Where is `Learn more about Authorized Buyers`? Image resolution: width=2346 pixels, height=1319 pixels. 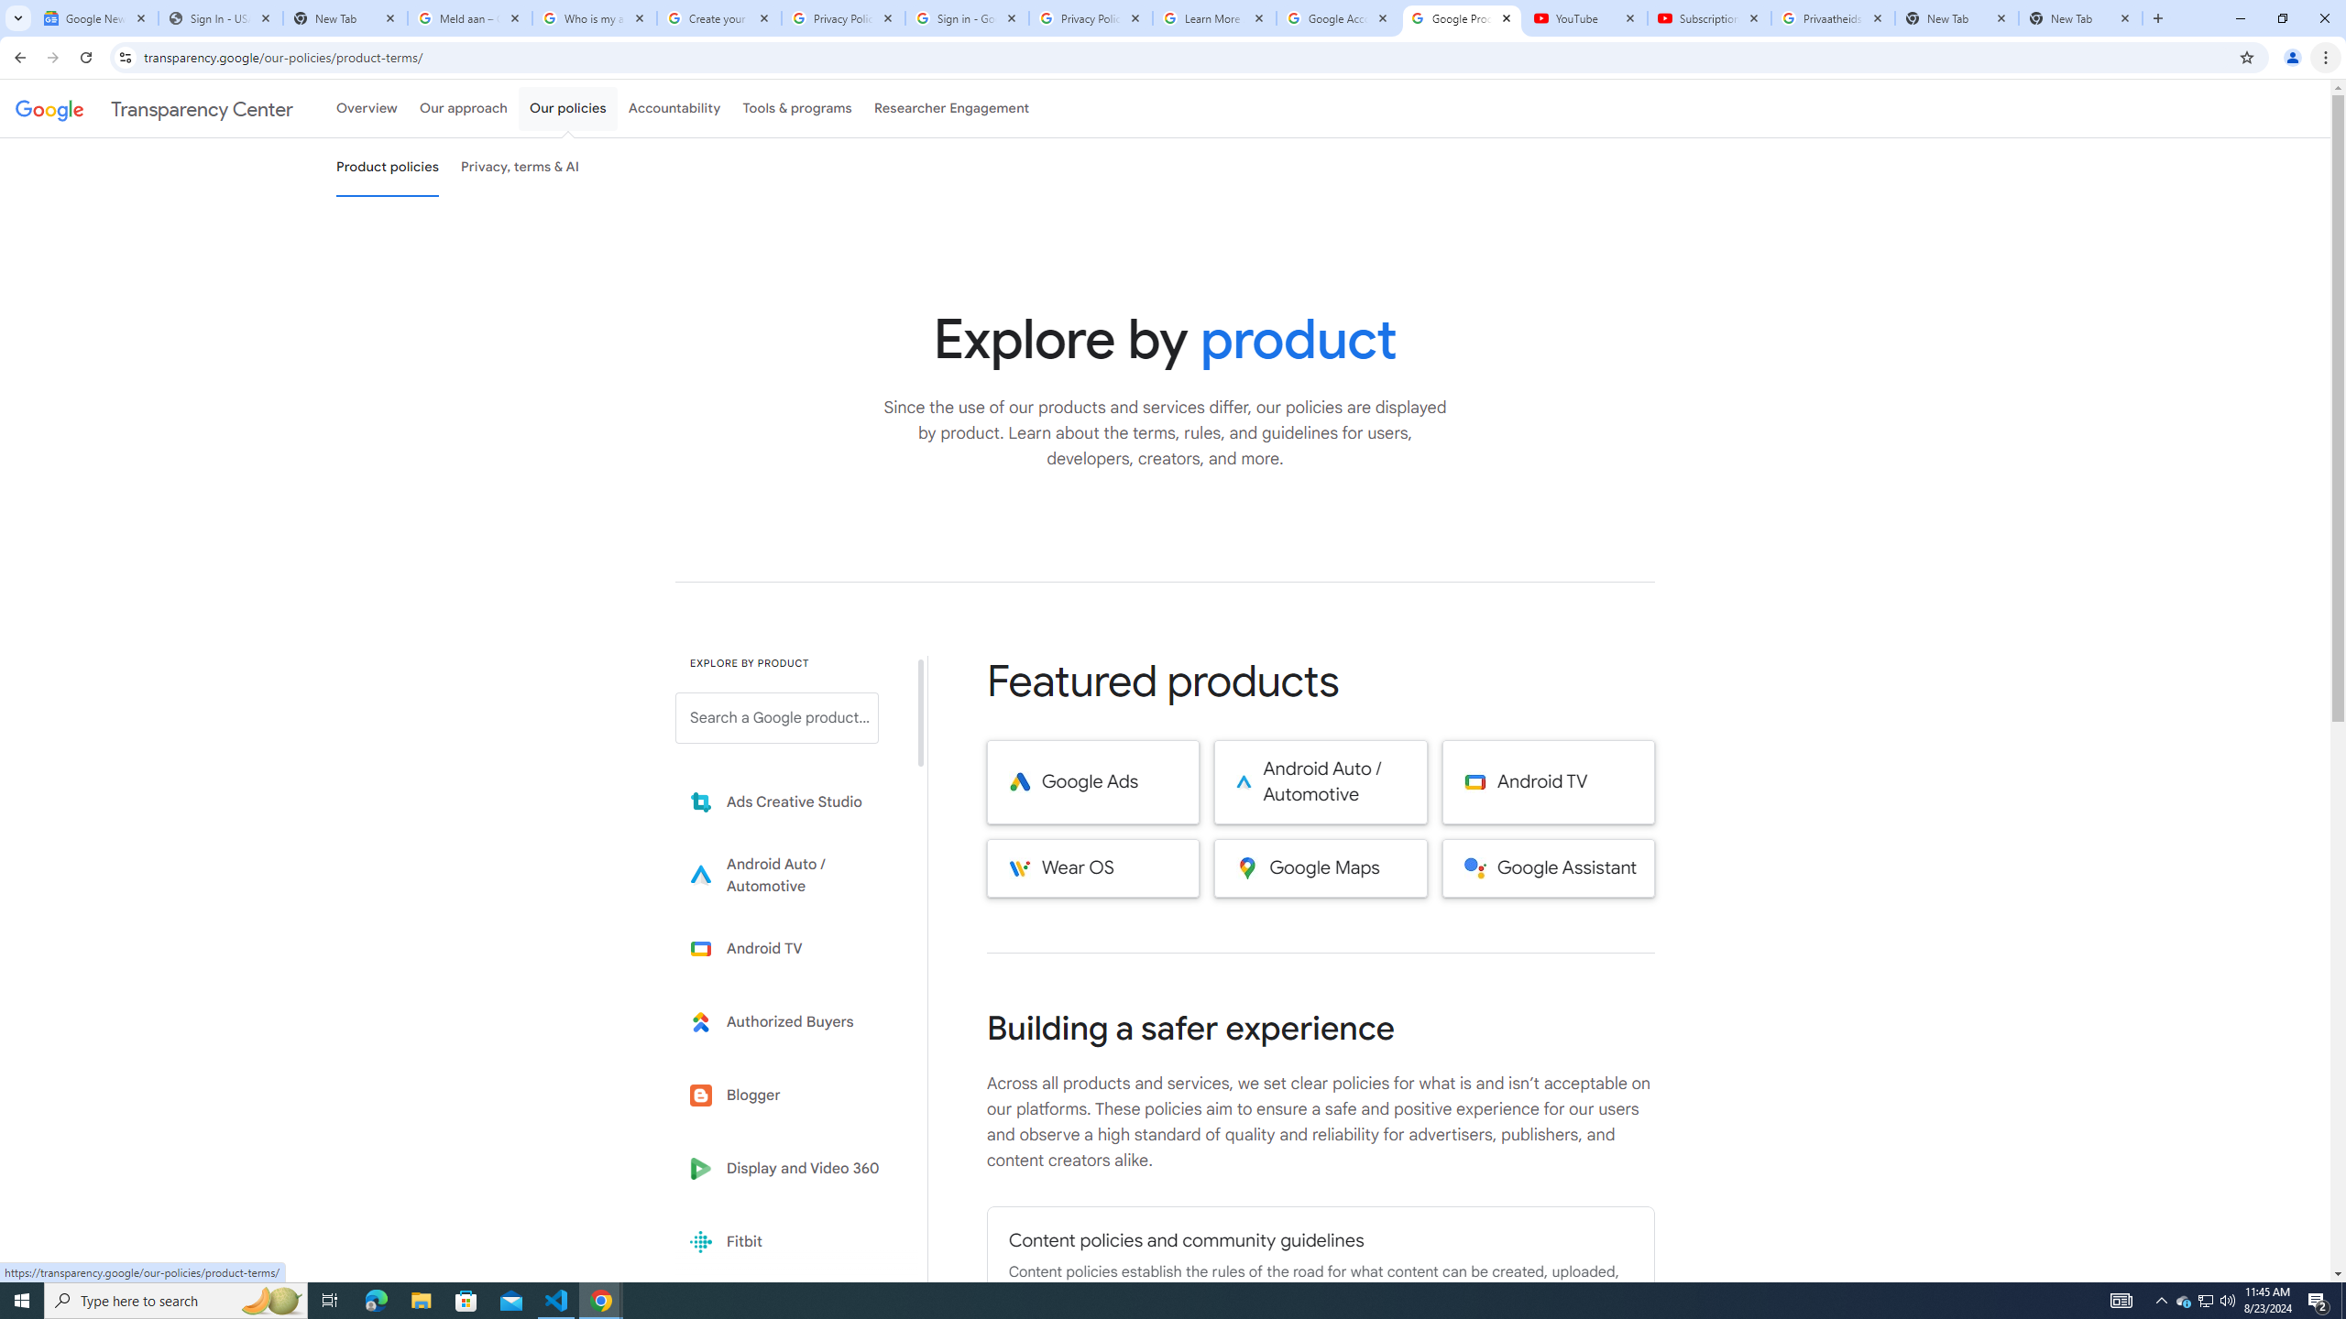
Learn more about Authorized Buyers is located at coordinates (790, 1022).